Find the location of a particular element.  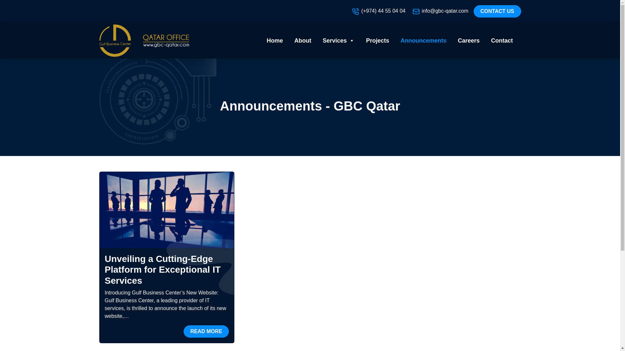

Careers is located at coordinates (468, 40).